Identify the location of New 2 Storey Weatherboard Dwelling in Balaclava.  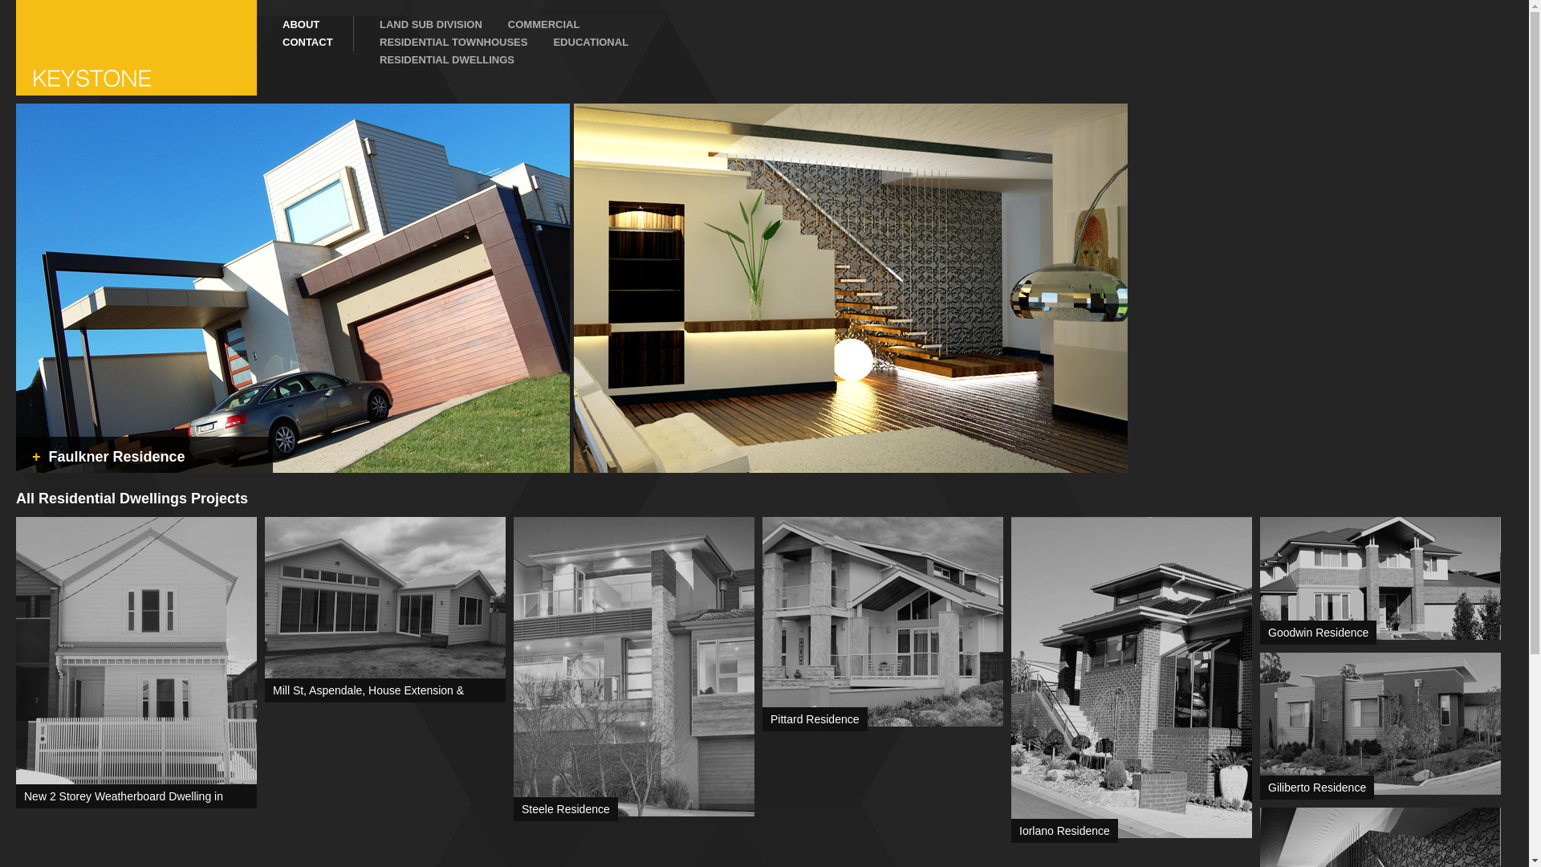
(136, 796).